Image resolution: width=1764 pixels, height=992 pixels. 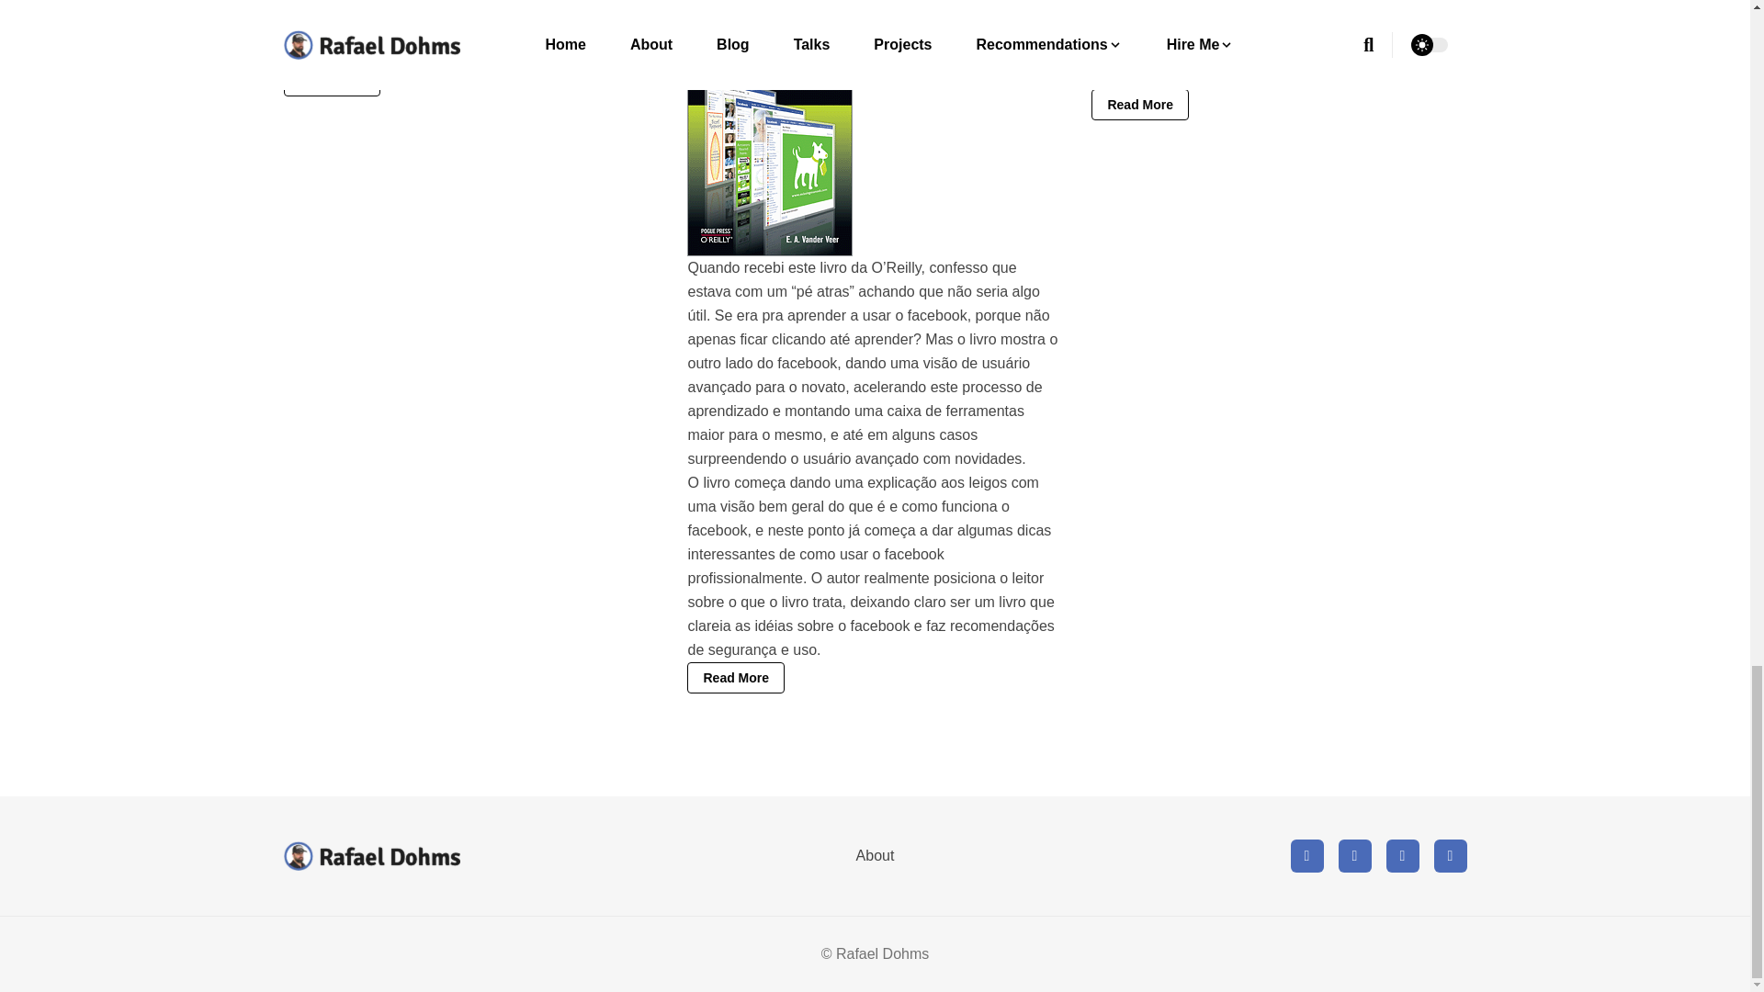 What do you see at coordinates (1140, 105) in the screenshot?
I see `Read More` at bounding box center [1140, 105].